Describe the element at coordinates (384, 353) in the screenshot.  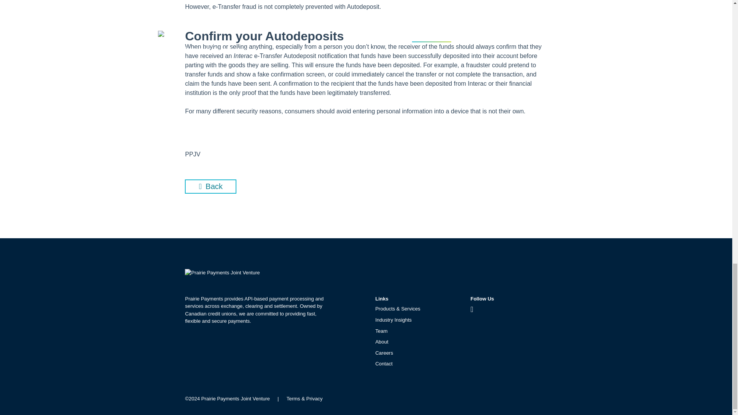
I see `Careers` at that location.